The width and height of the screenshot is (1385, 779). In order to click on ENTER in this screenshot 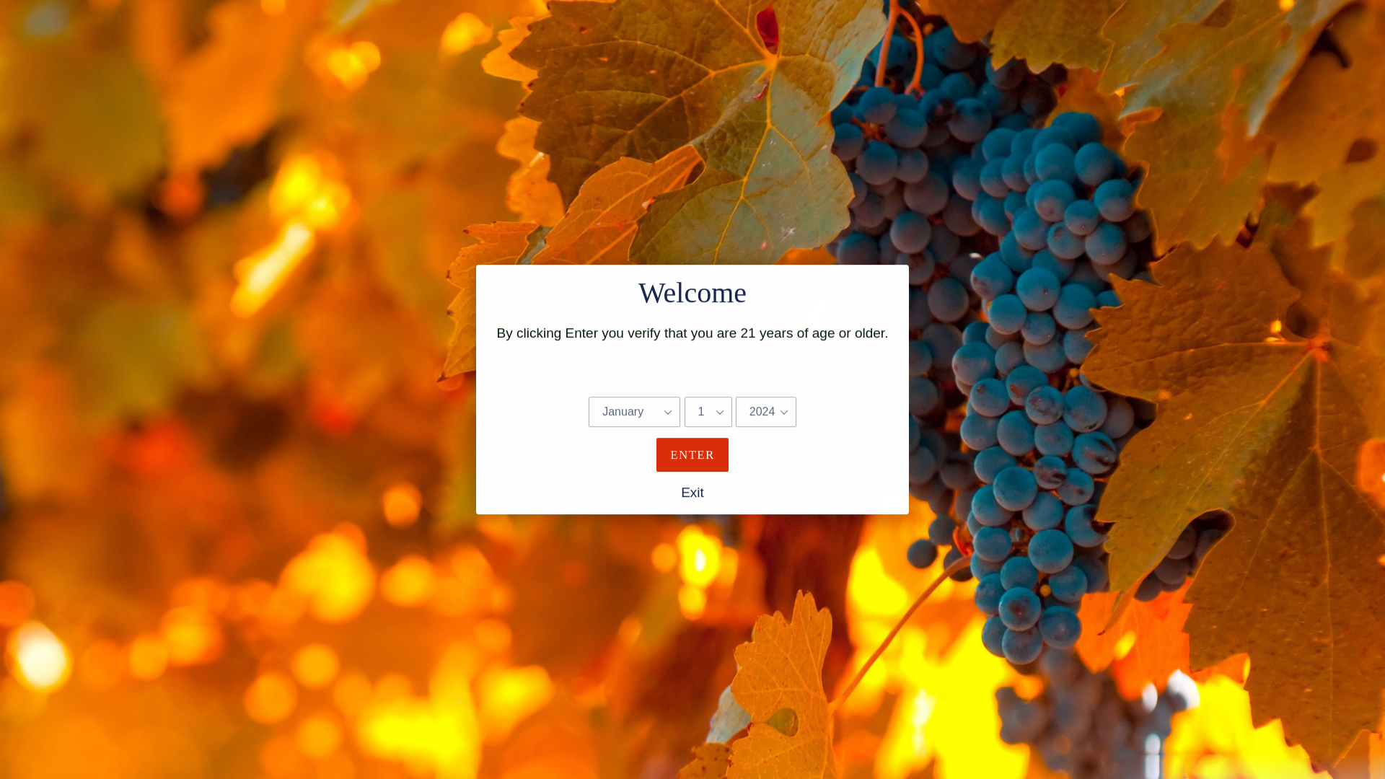, I will do `click(692, 134)`.